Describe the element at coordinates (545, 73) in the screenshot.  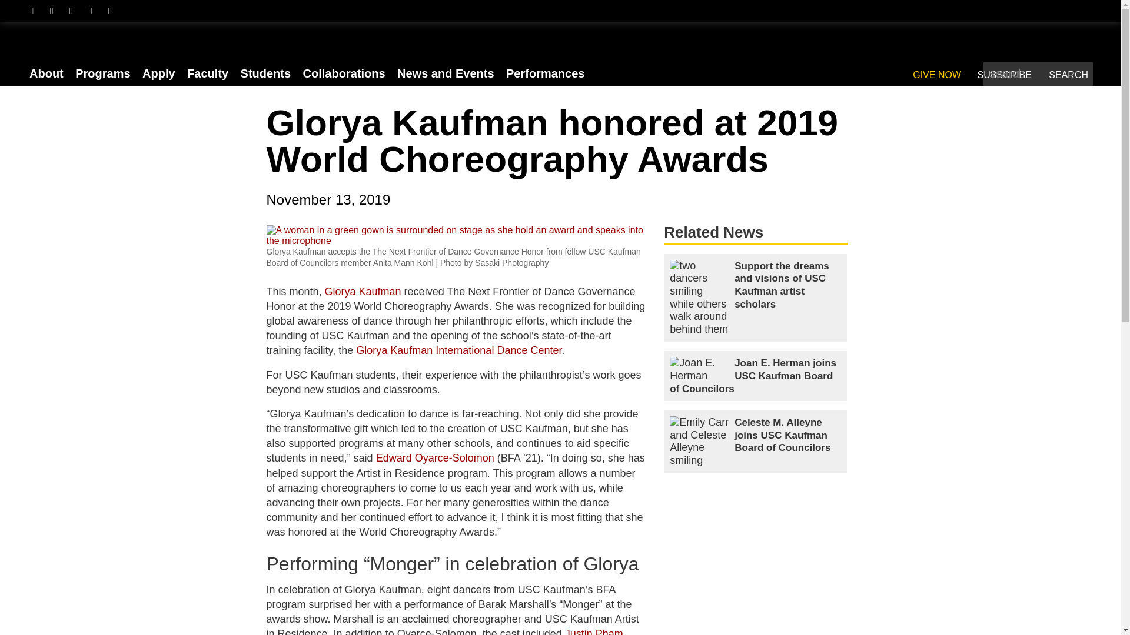
I see `Performances` at that location.